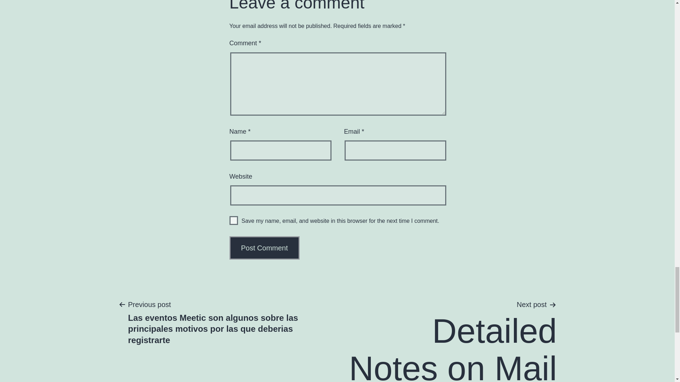 Image resolution: width=680 pixels, height=382 pixels. What do you see at coordinates (234, 221) in the screenshot?
I see `yes` at bounding box center [234, 221].